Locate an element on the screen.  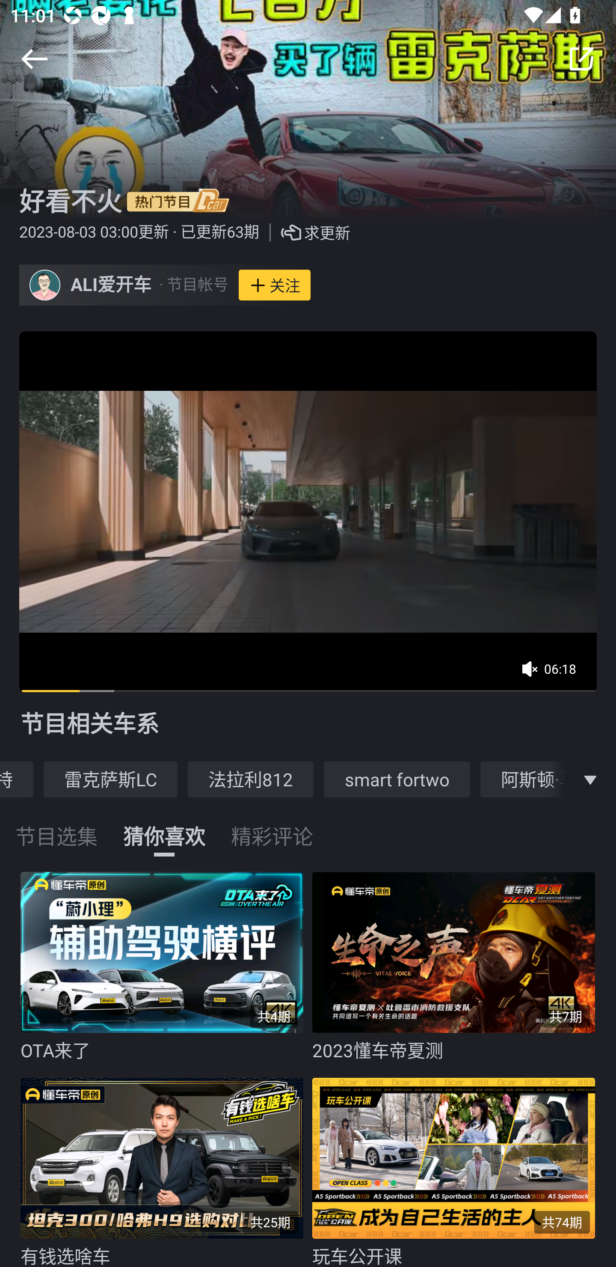
 关注 is located at coordinates (275, 285).